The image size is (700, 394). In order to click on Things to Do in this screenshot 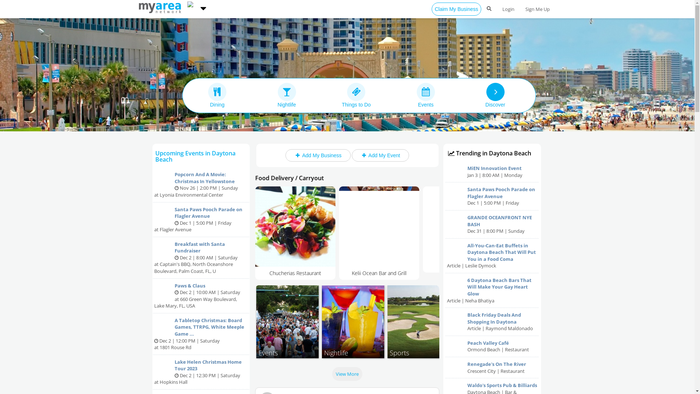, I will do `click(357, 95)`.